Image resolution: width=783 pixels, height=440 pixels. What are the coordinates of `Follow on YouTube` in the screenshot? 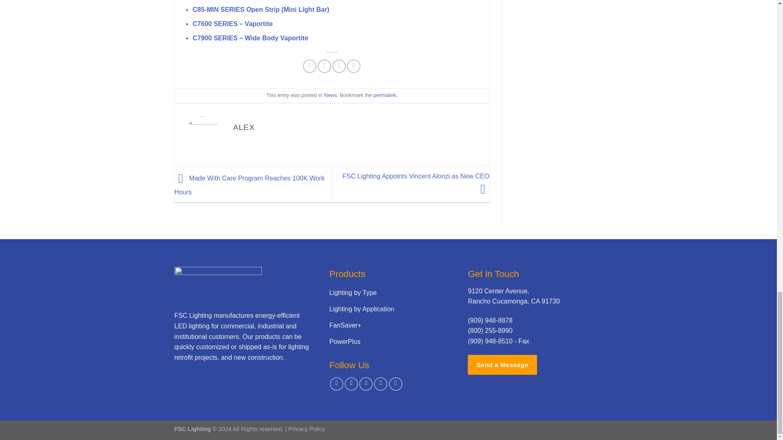 It's located at (396, 384).